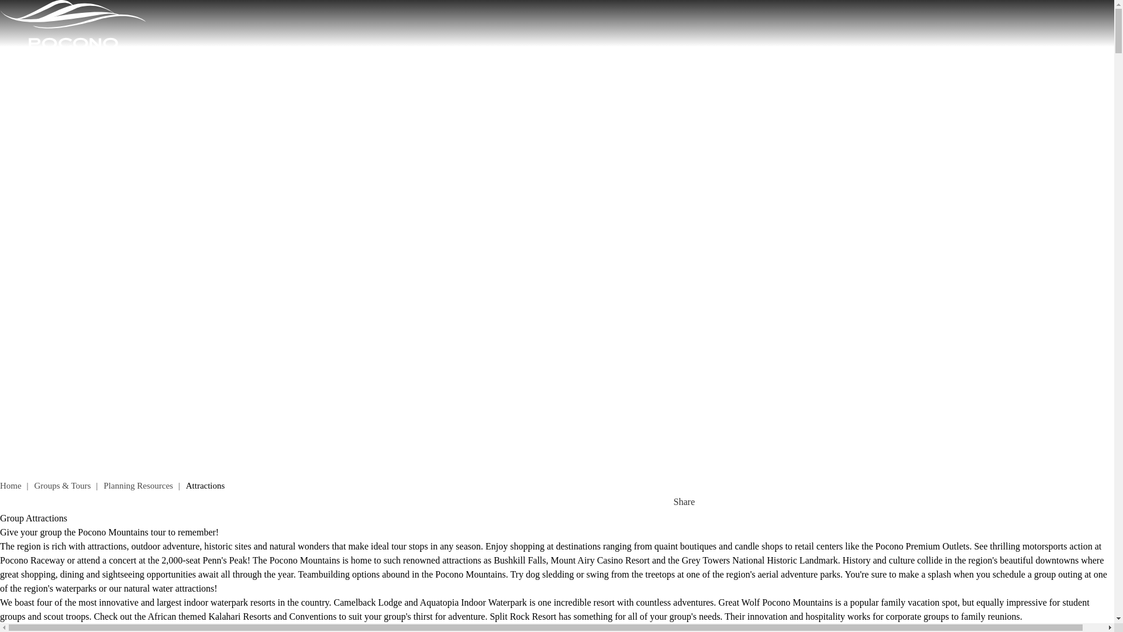  What do you see at coordinates (600, 560) in the screenshot?
I see `Mount Airy Casino Resort` at bounding box center [600, 560].